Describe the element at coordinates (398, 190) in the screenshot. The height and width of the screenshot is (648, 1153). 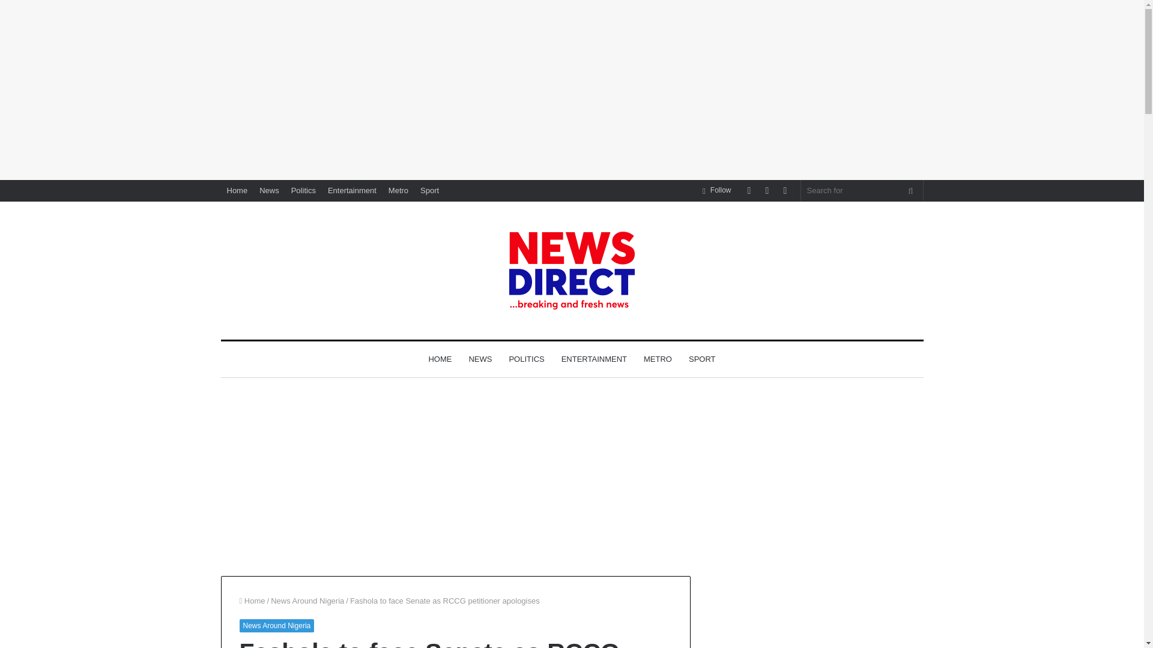
I see `Metro` at that location.